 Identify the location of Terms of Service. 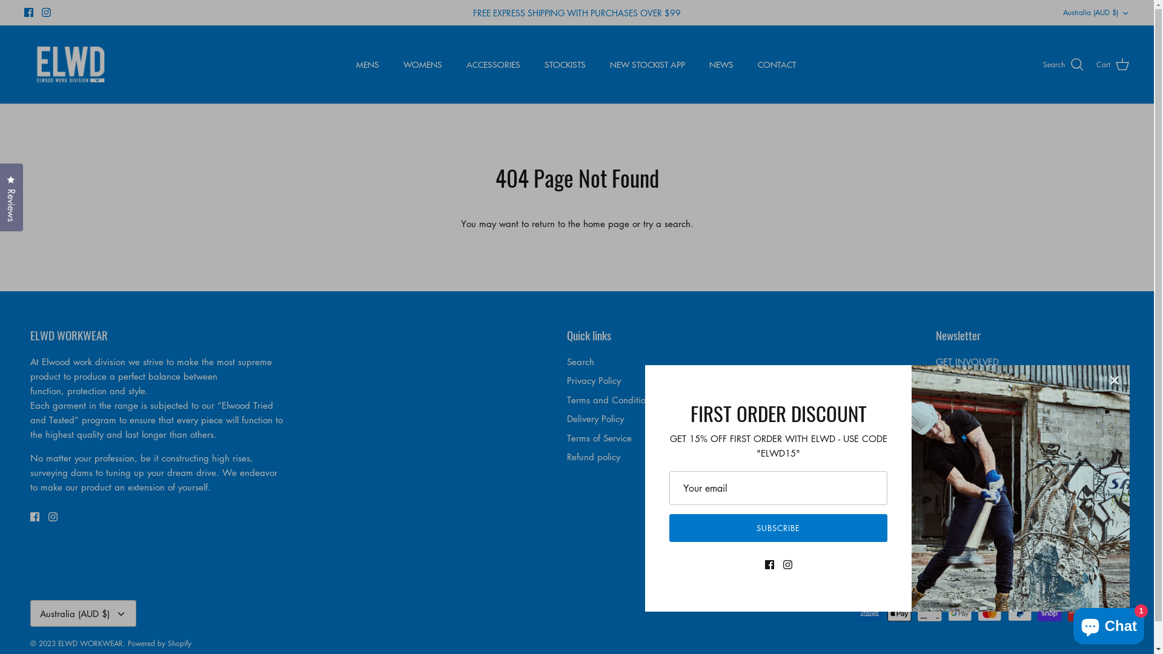
(600, 438).